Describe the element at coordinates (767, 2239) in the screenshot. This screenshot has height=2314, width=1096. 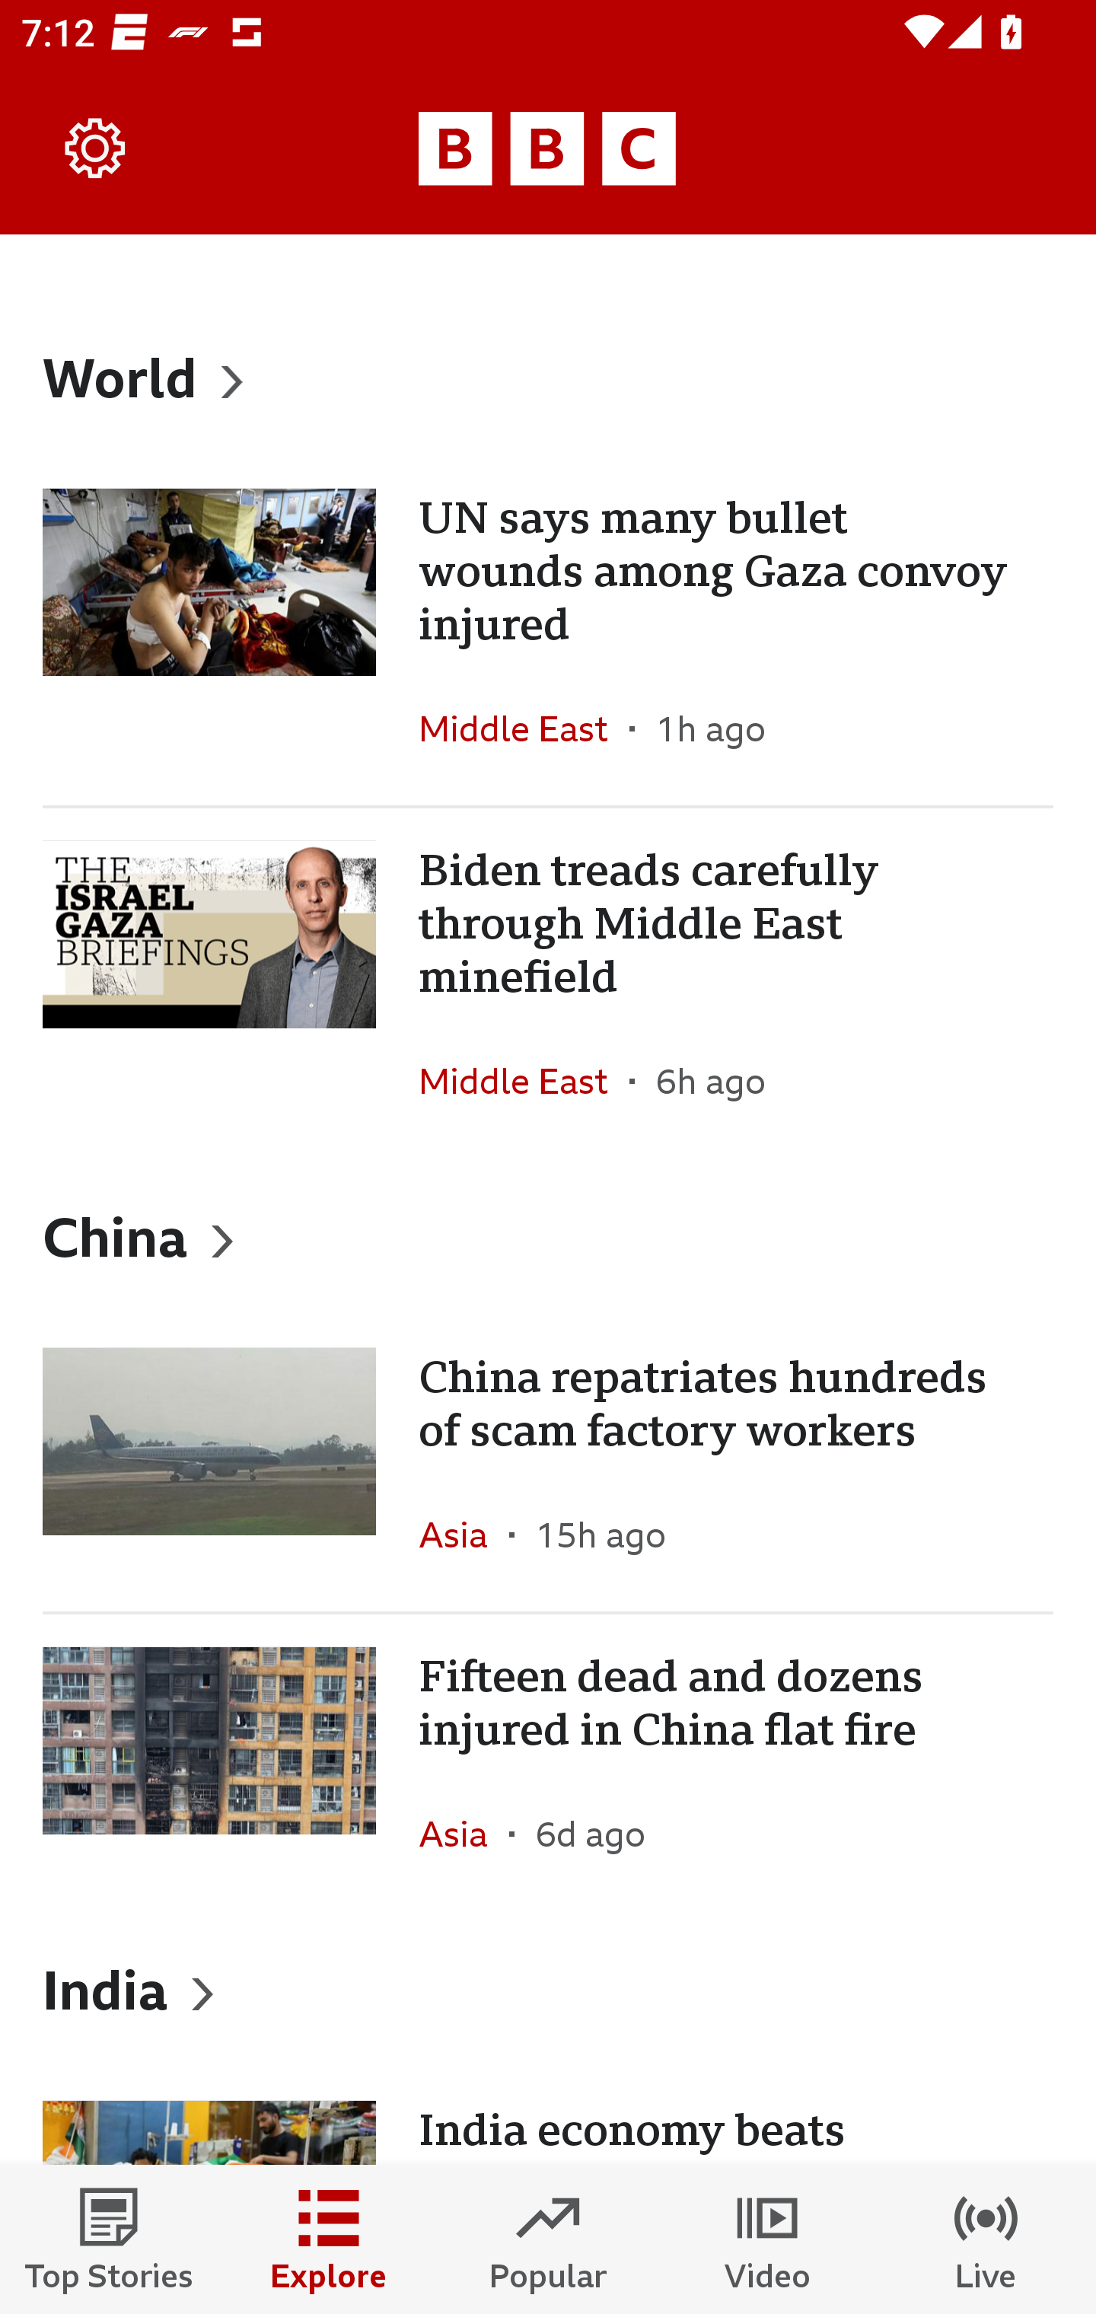
I see `Video` at that location.